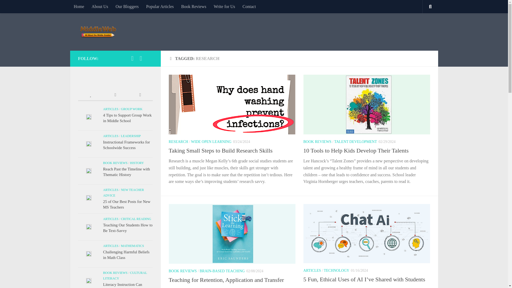 The image size is (512, 288). What do you see at coordinates (220, 150) in the screenshot?
I see `Taking Small Steps to Build Research Skills` at bounding box center [220, 150].